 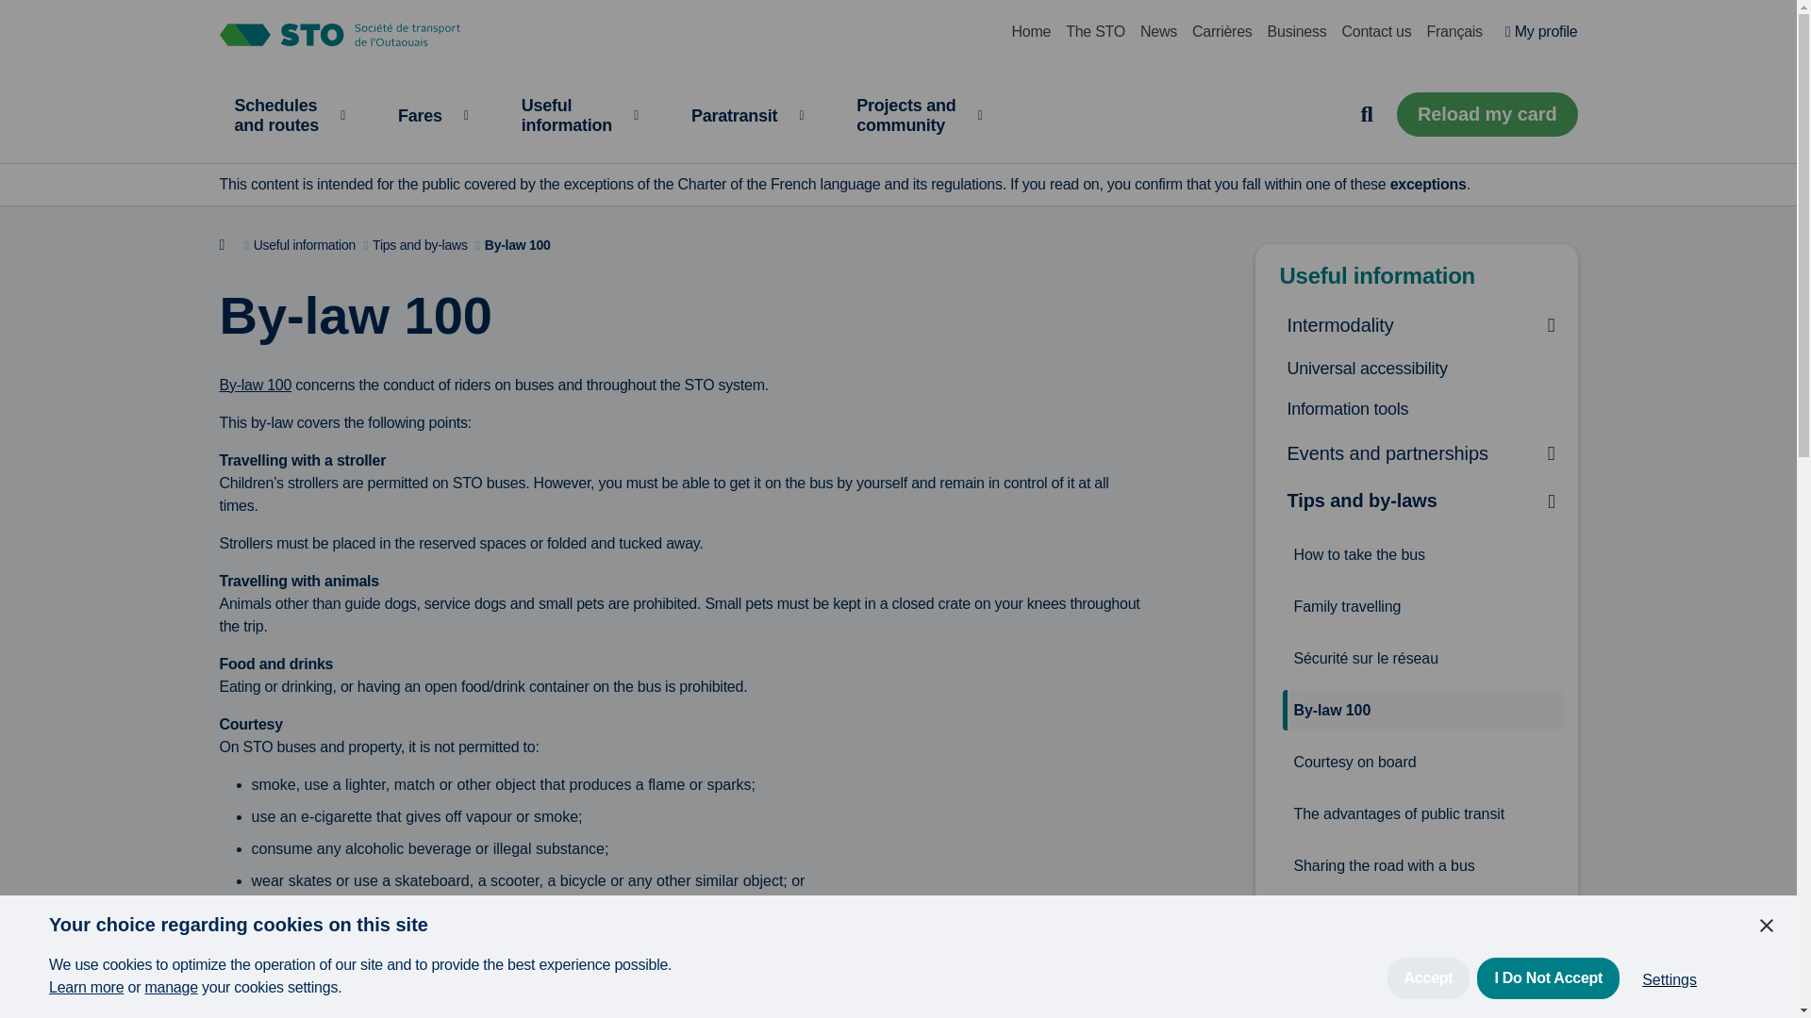 What do you see at coordinates (290, 115) in the screenshot?
I see `Home` at bounding box center [290, 115].